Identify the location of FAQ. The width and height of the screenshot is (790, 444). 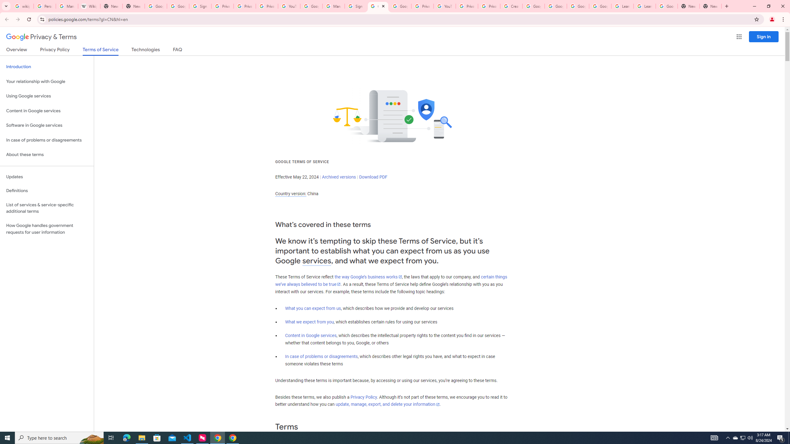
(178, 51).